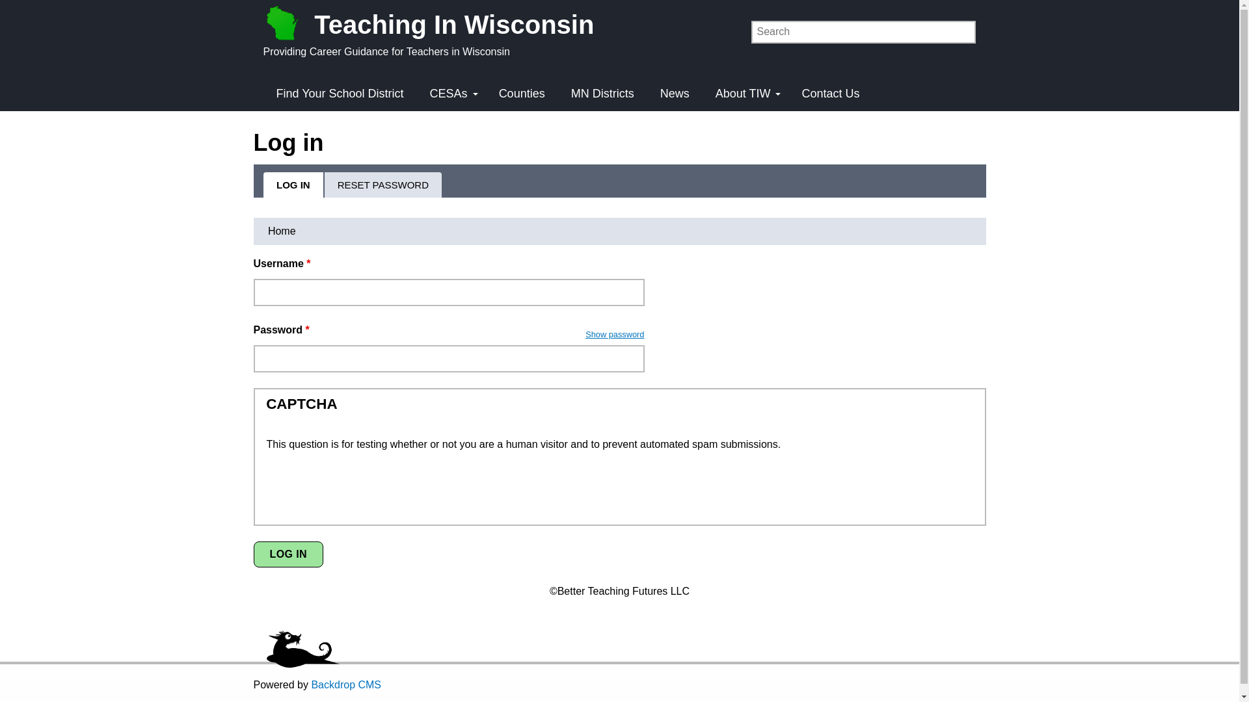  What do you see at coordinates (435, 22) in the screenshot?
I see `Teaching In Wisconsin` at bounding box center [435, 22].